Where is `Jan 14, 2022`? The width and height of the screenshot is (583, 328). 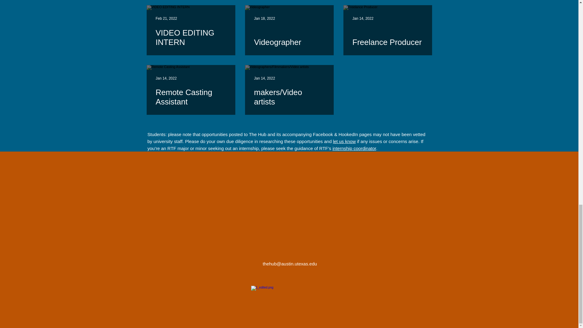
Jan 14, 2022 is located at coordinates (166, 78).